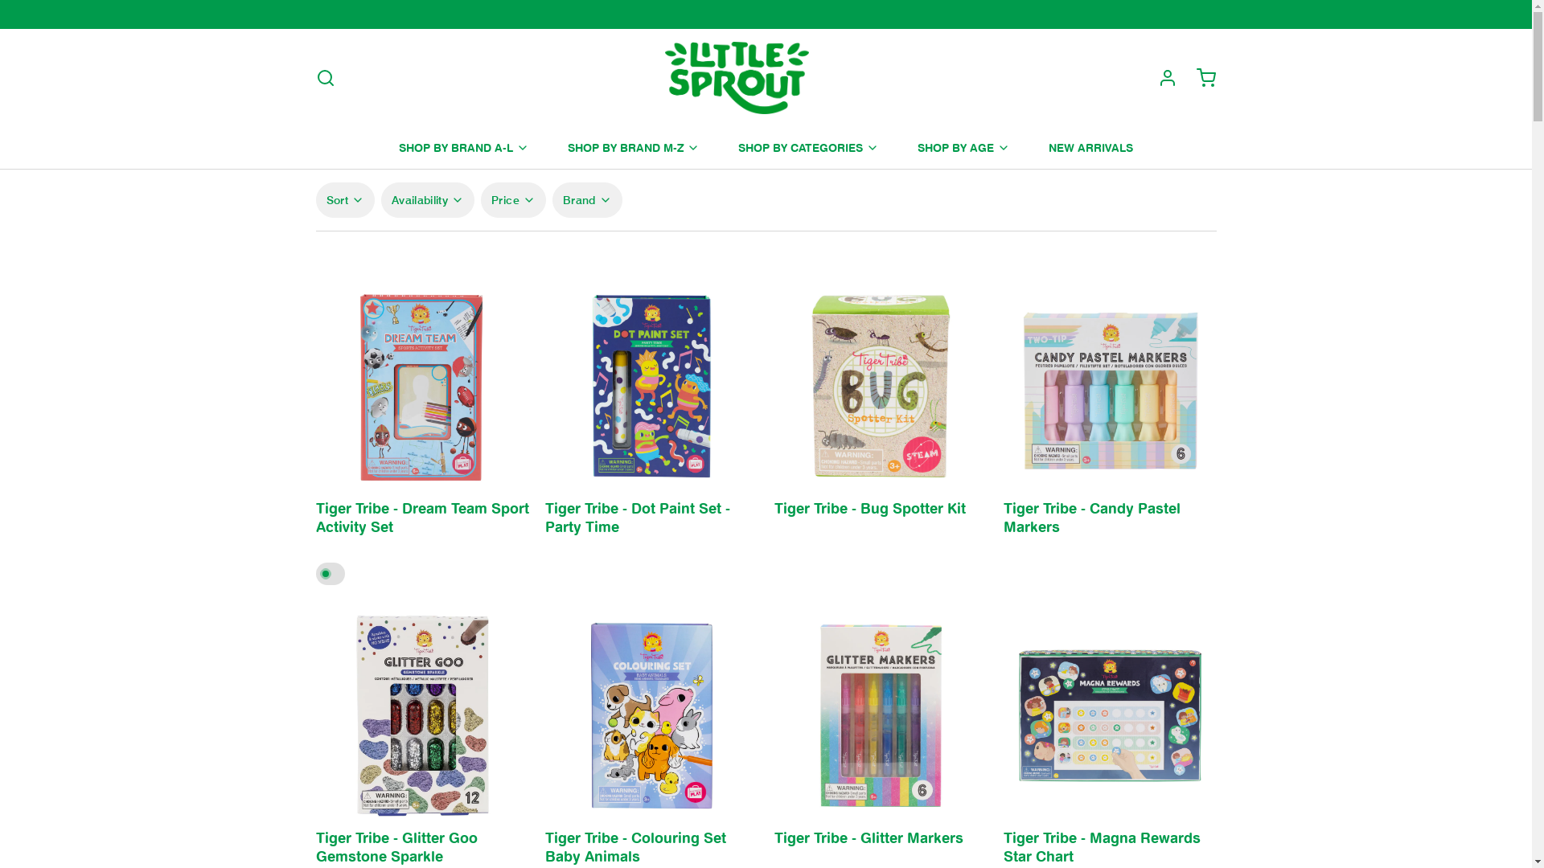  Describe the element at coordinates (344, 200) in the screenshot. I see `Sort` at that location.